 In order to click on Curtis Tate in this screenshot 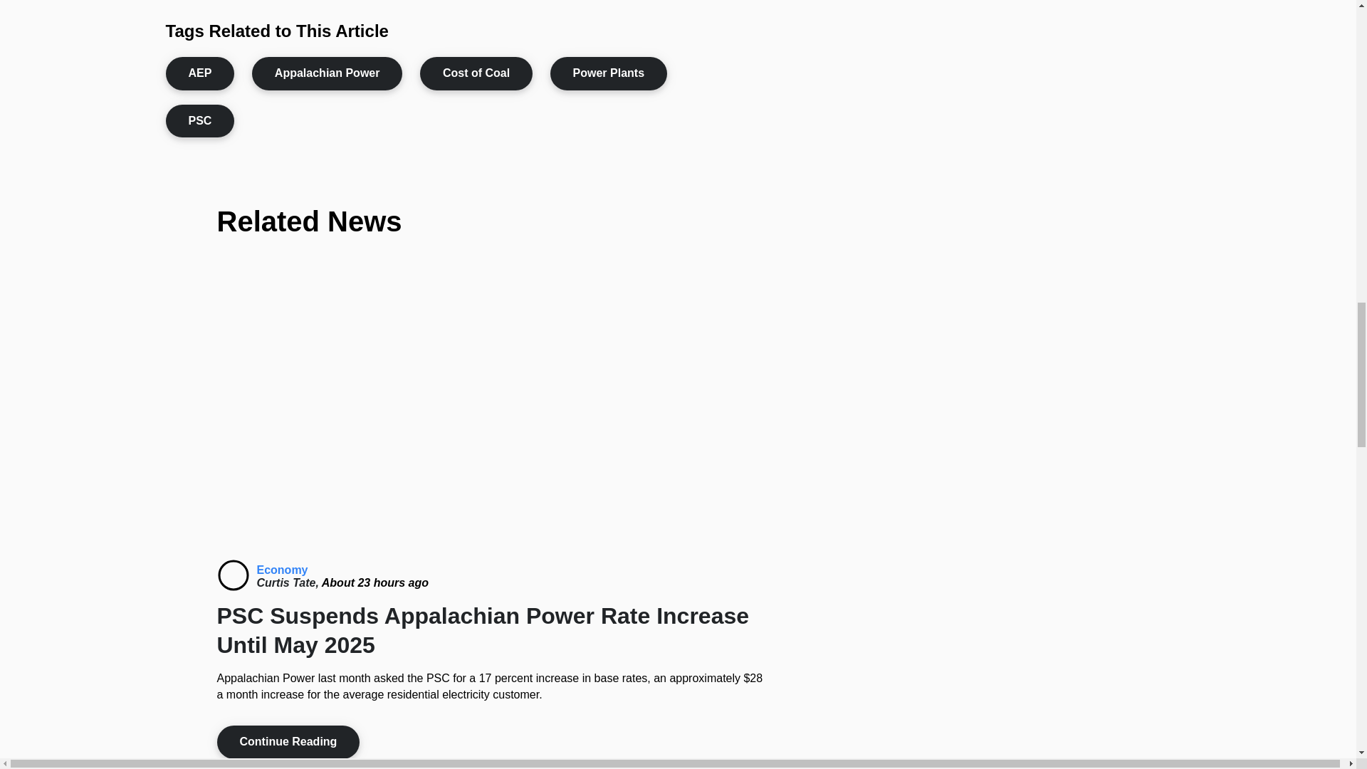, I will do `click(289, 582)`.